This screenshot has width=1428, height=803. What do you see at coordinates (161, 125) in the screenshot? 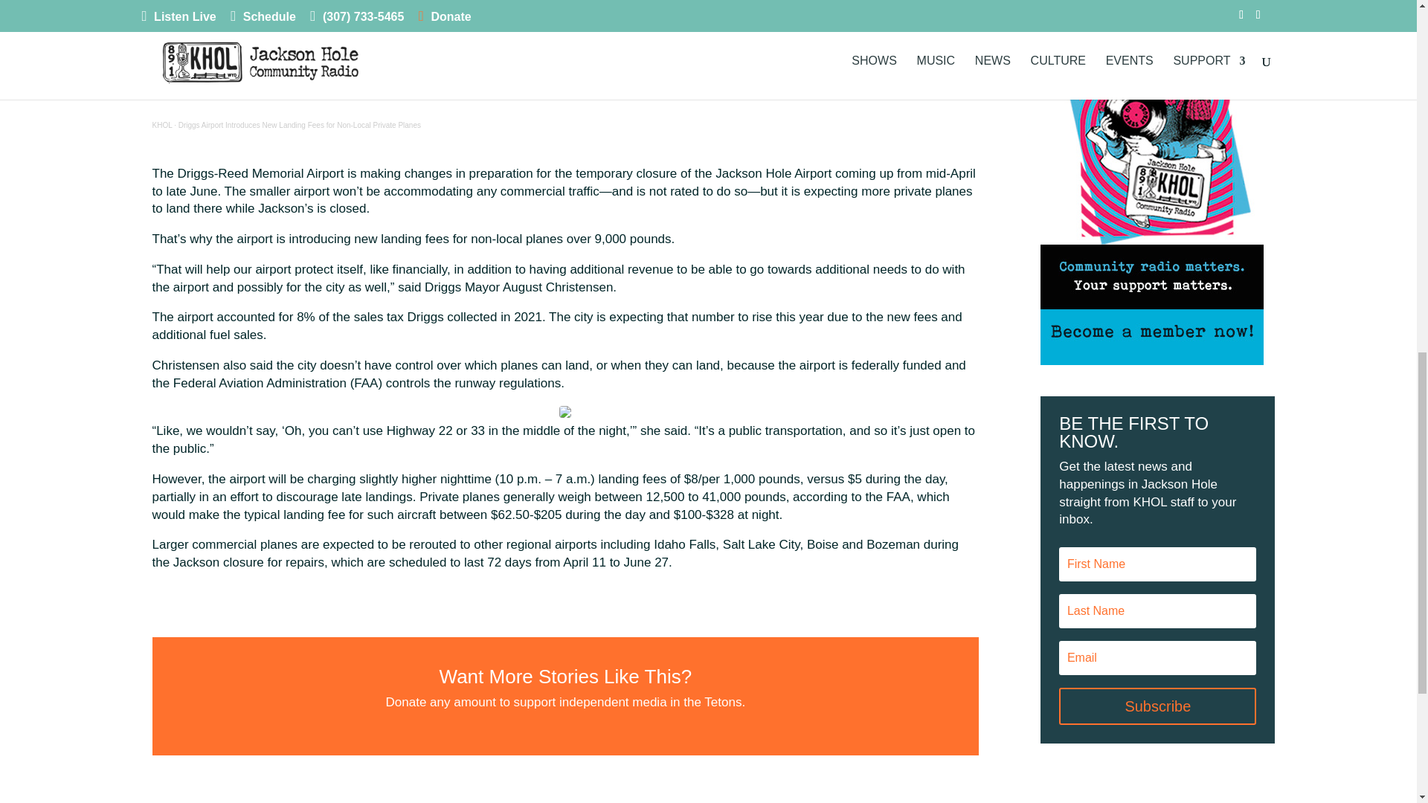
I see `KHOL` at bounding box center [161, 125].